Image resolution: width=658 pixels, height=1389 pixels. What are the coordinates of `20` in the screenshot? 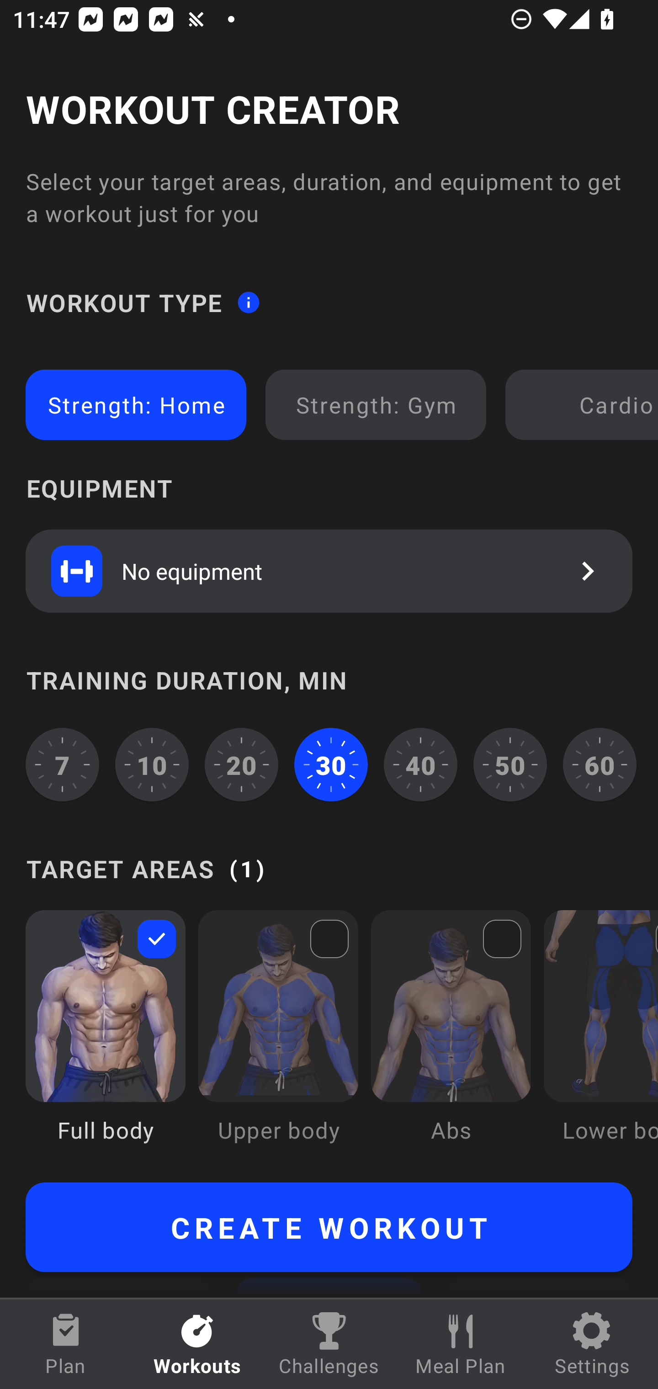 It's located at (241, 764).